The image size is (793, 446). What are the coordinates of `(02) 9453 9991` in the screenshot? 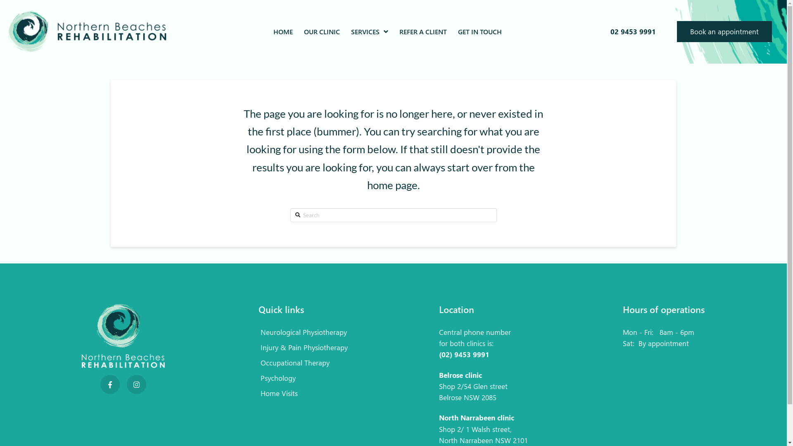 It's located at (464, 354).